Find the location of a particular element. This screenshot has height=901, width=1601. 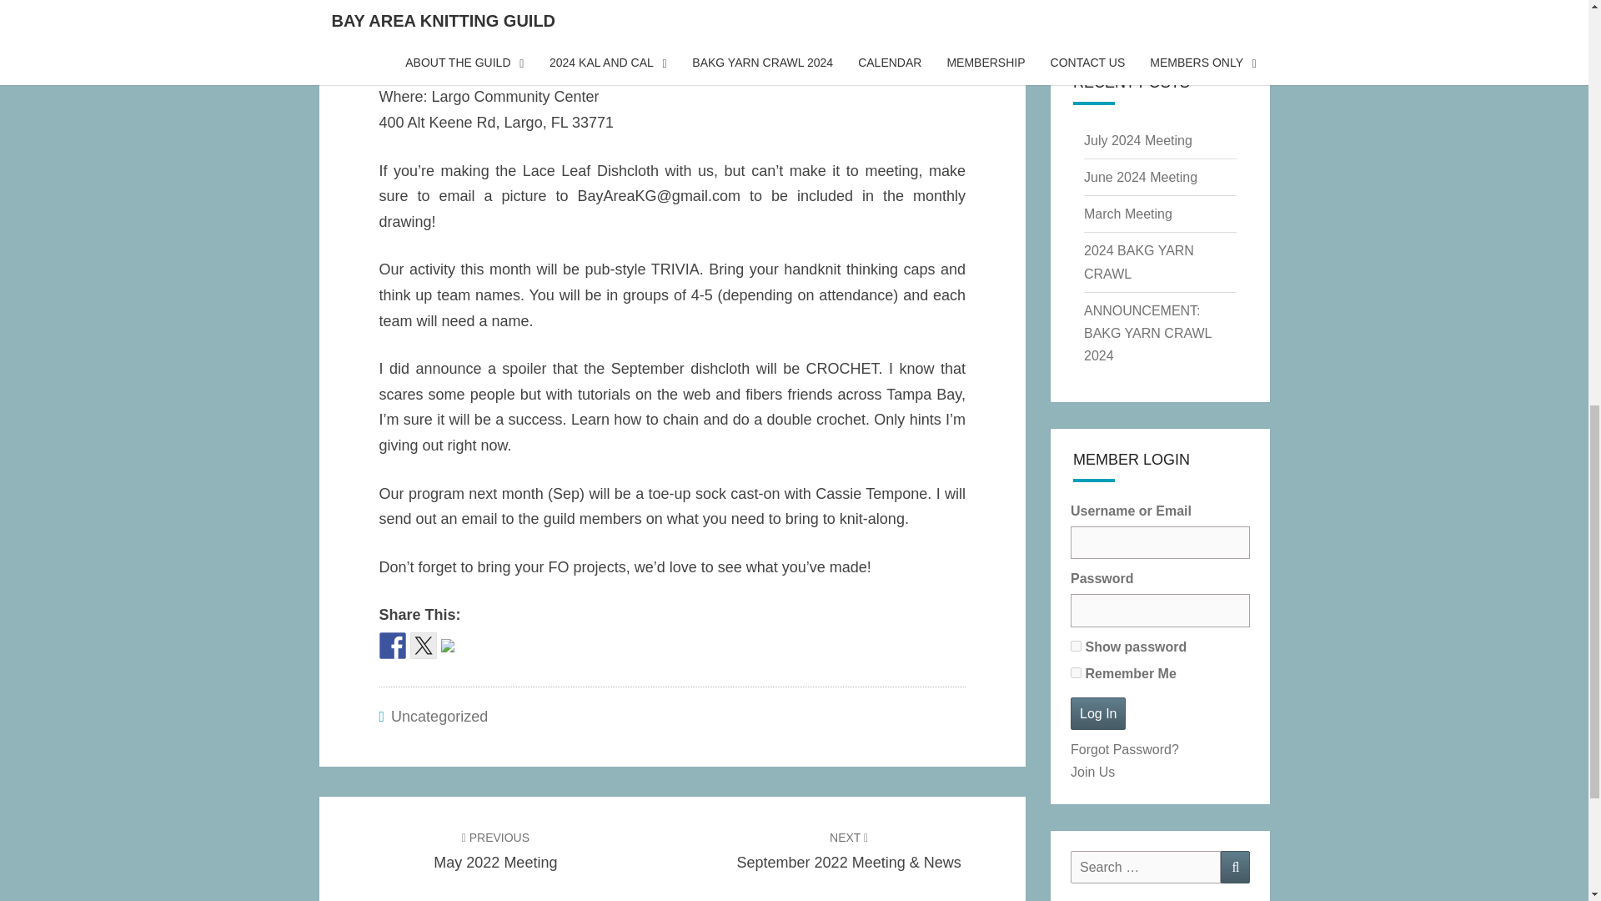

on is located at coordinates (495, 849).